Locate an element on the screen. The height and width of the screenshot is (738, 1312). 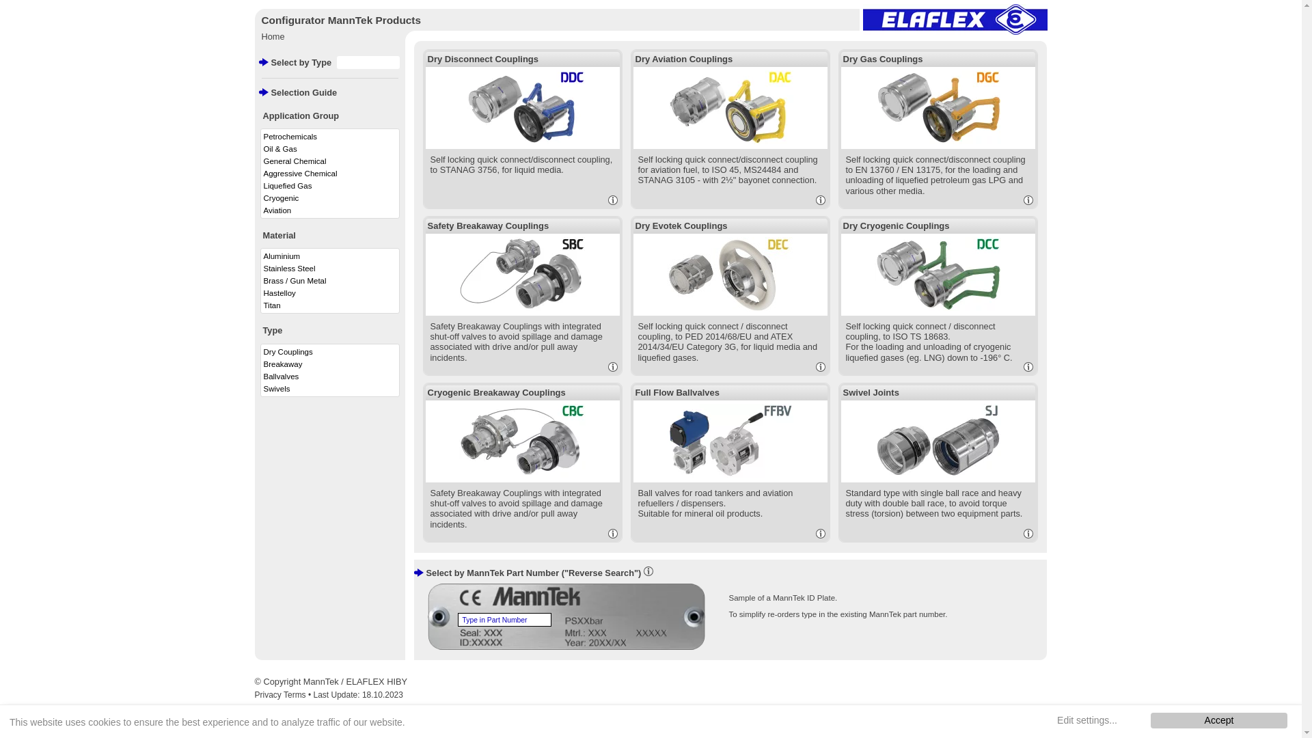
General Chemical is located at coordinates (330, 161).